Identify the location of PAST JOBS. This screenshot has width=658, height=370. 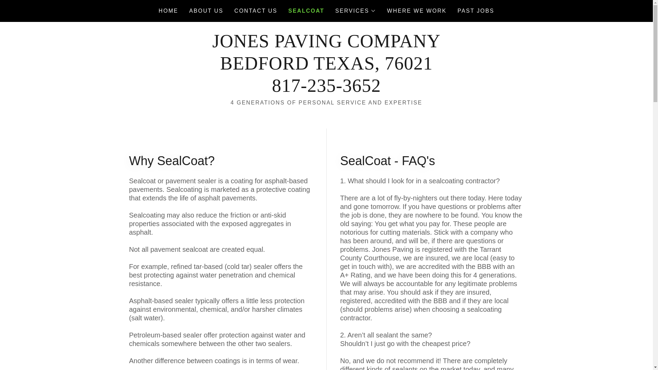
(417, 11).